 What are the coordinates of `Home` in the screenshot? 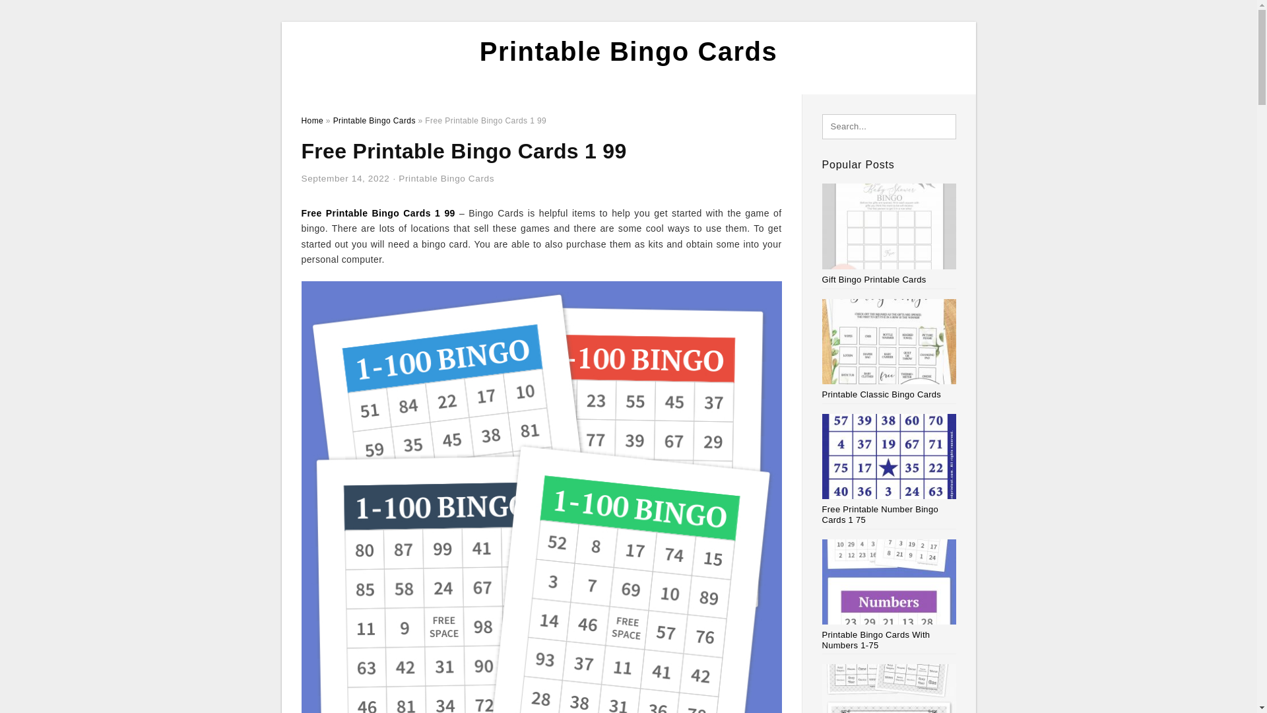 It's located at (311, 121).